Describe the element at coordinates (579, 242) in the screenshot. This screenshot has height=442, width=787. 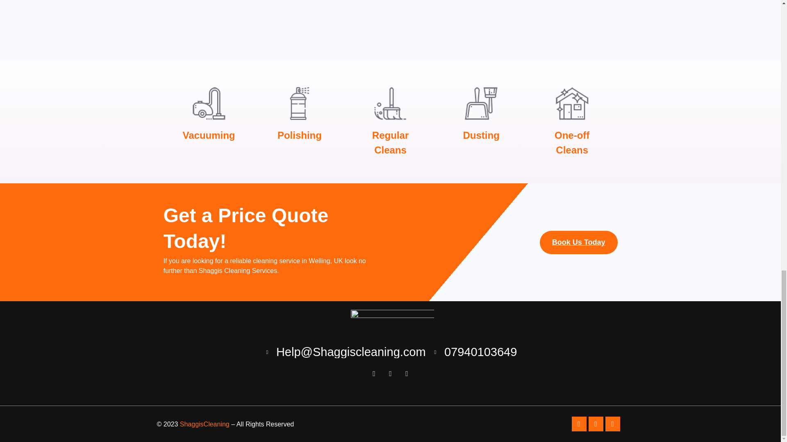
I see `Book Us Today` at that location.